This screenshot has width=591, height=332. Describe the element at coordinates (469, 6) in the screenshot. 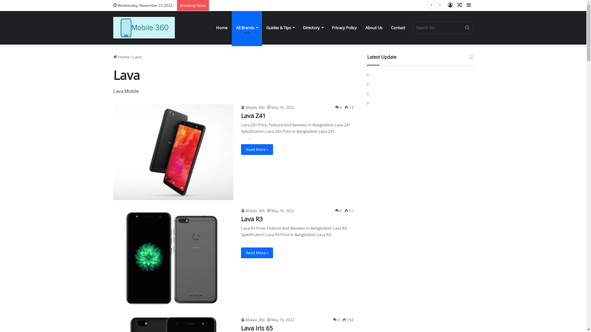

I see `Sidebar` at that location.